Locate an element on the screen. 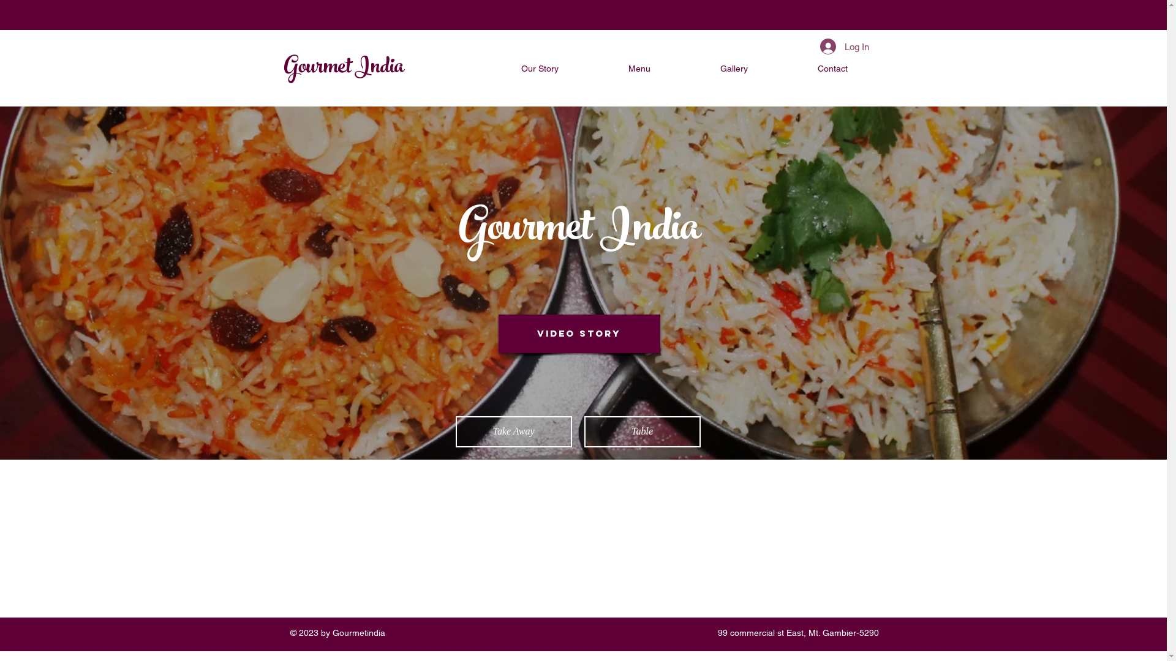 The width and height of the screenshot is (1176, 661). Table is located at coordinates (643, 432).